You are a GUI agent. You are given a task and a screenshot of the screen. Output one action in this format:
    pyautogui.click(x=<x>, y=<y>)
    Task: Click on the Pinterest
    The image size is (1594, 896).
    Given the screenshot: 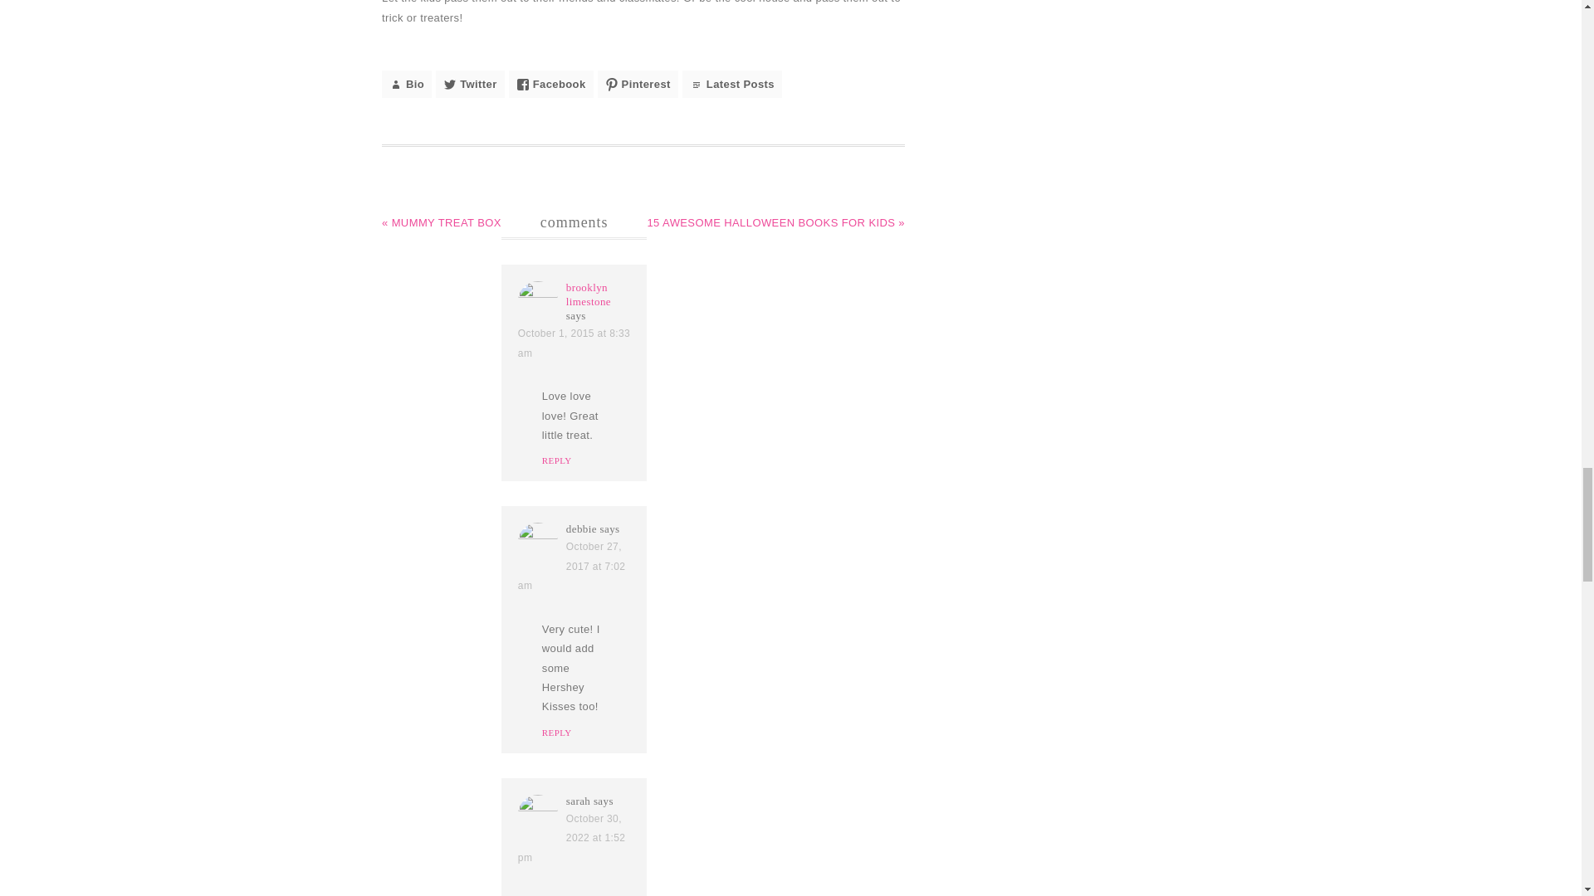 What is the action you would take?
    pyautogui.click(x=638, y=84)
    